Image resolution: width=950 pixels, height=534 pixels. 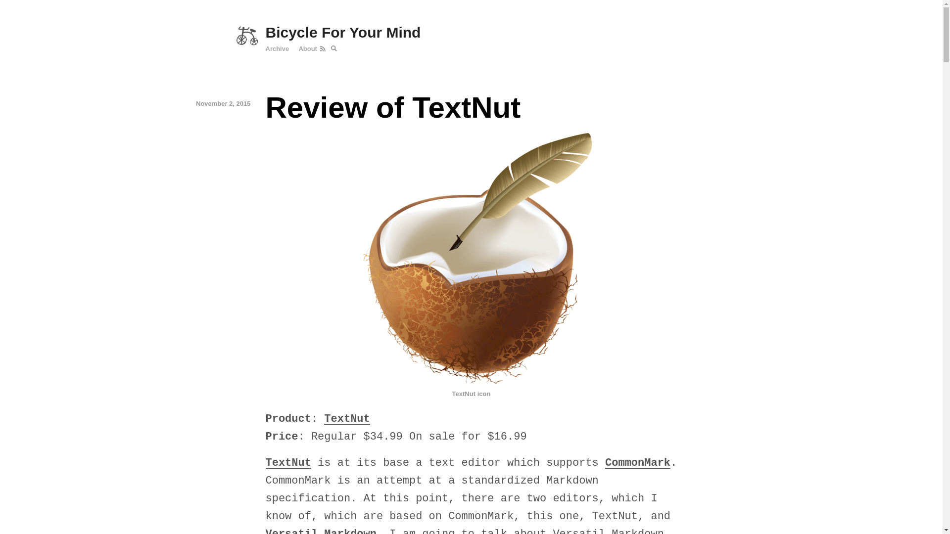 I want to click on RSS feed for  Bicycle For Your Mind, so click(x=324, y=48).